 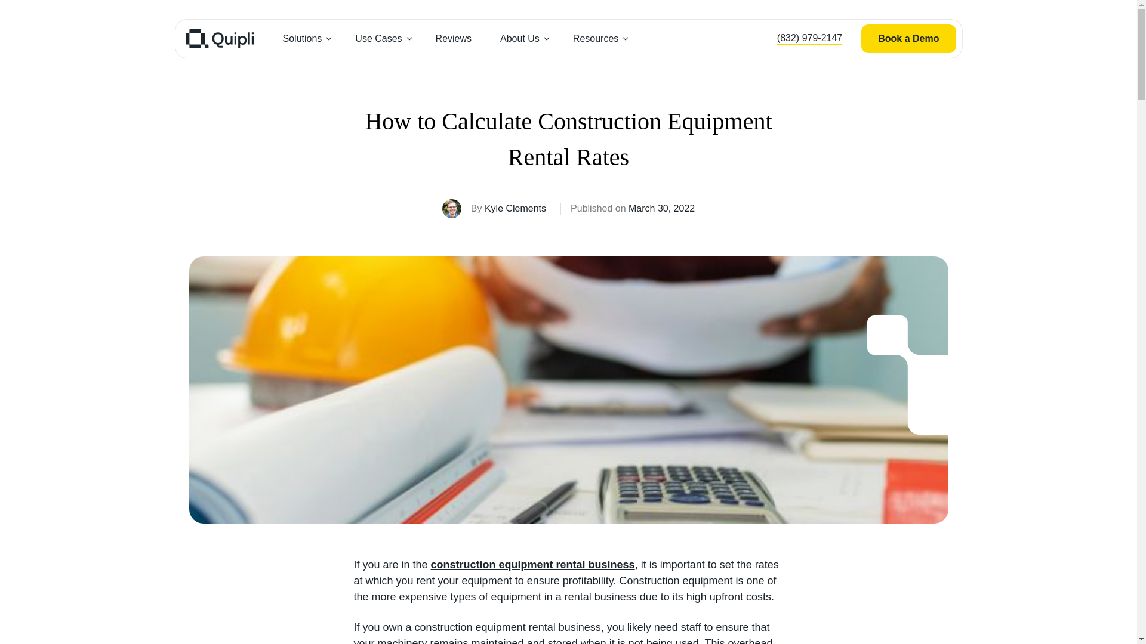 I want to click on Kyle Clements, so click(x=516, y=208).